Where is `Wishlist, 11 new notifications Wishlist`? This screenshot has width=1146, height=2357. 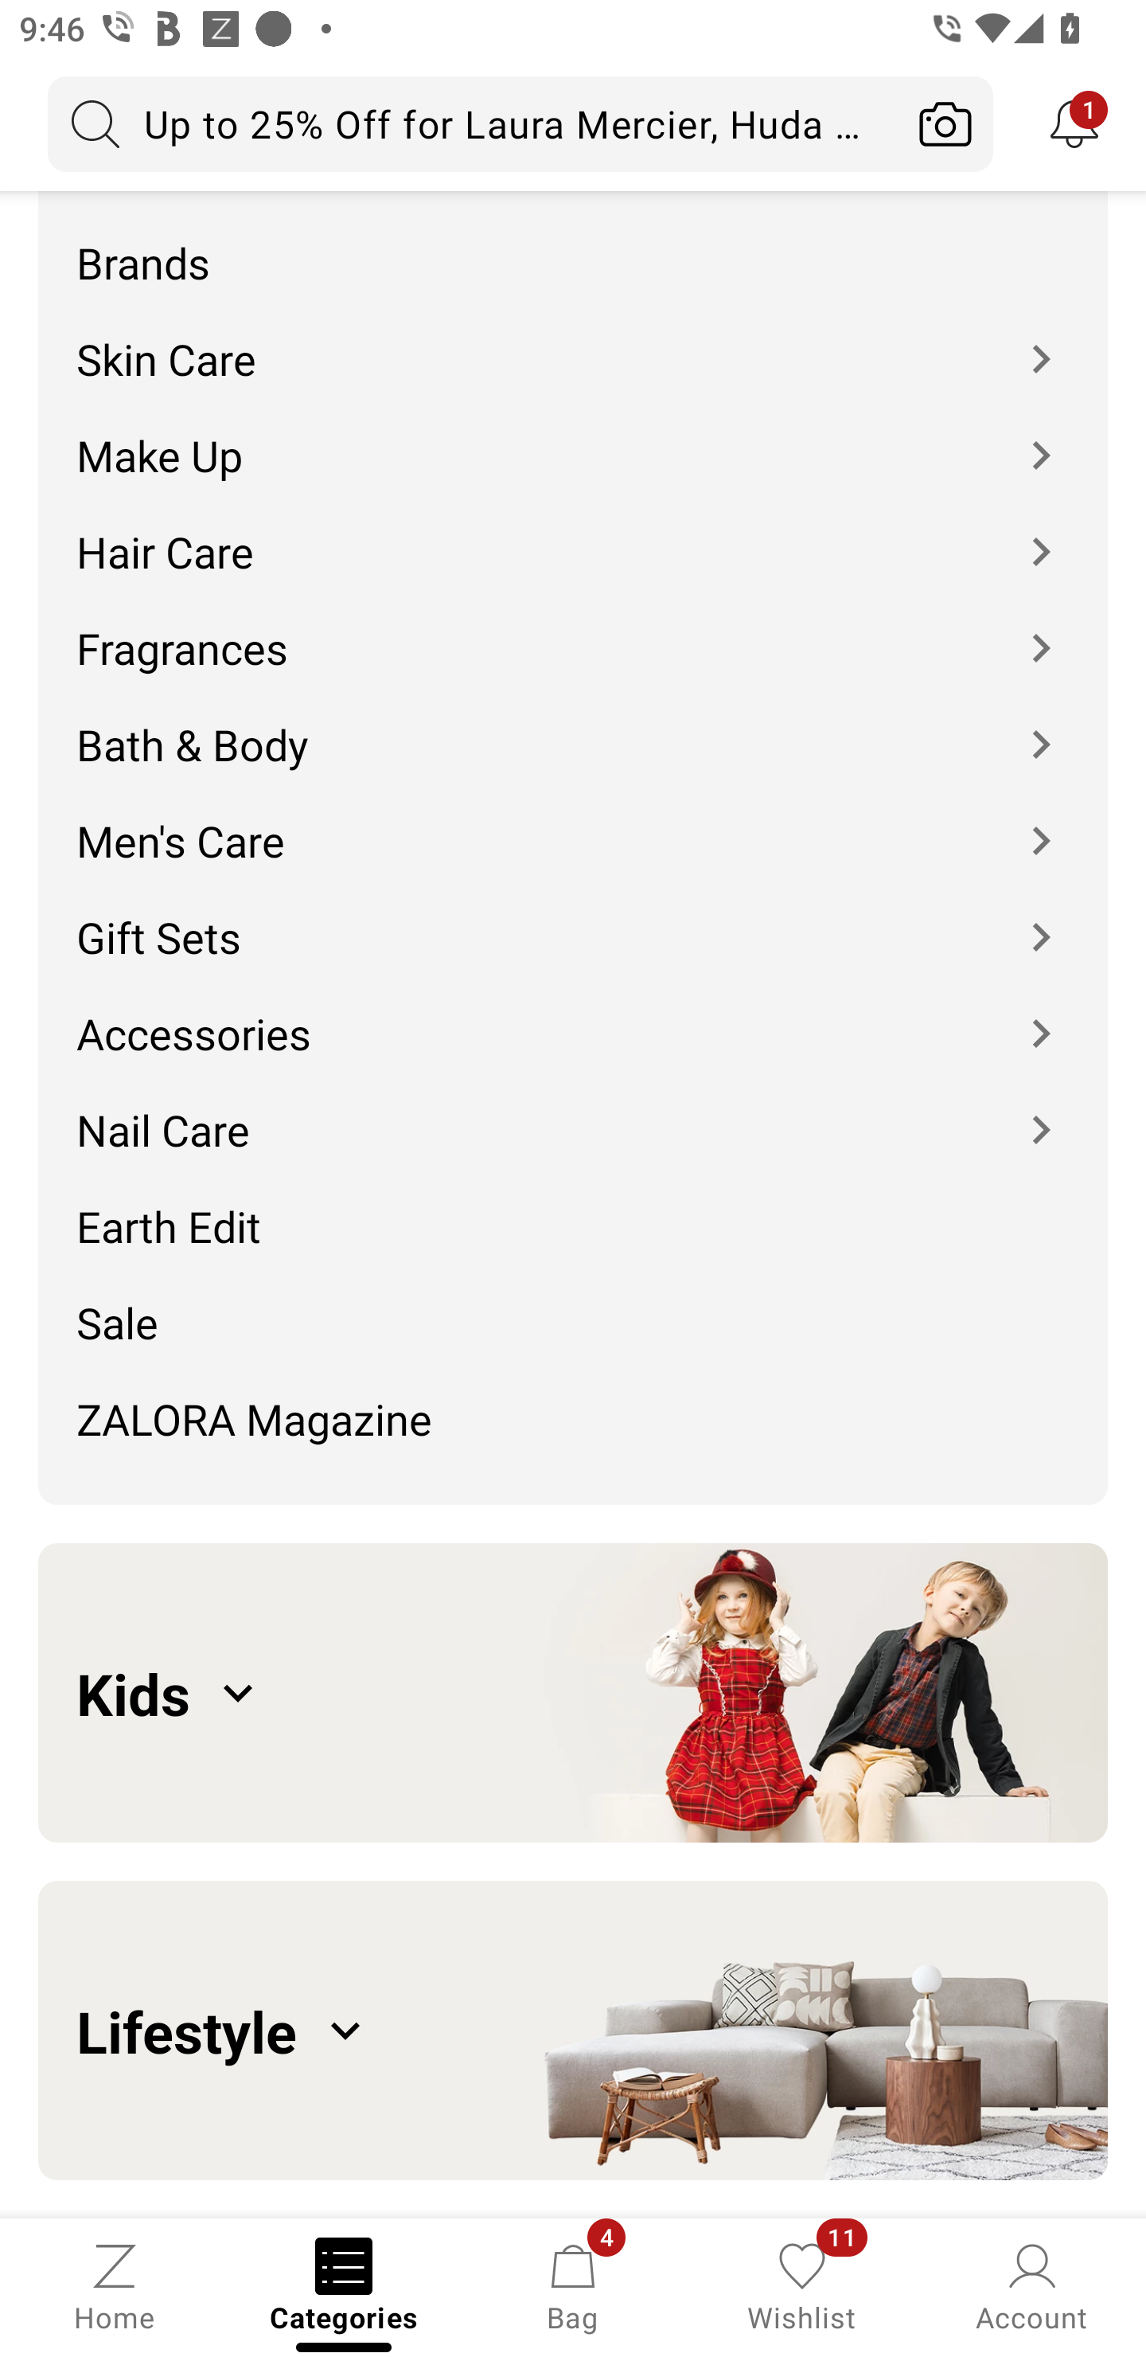
Wishlist, 11 new notifications Wishlist is located at coordinates (802, 2285).